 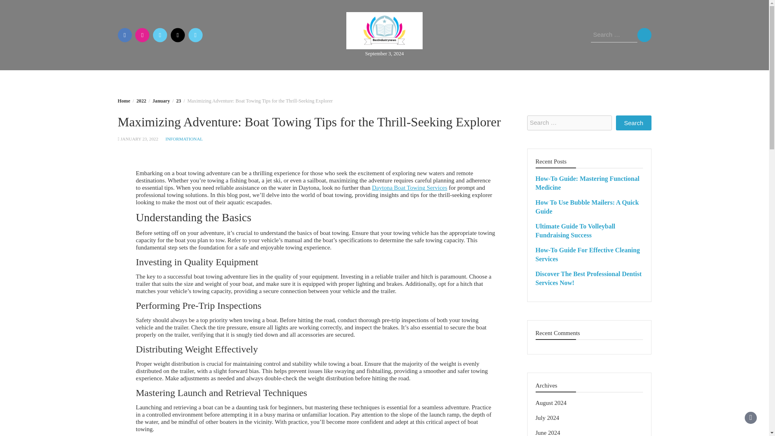 What do you see at coordinates (141, 101) in the screenshot?
I see `2022` at bounding box center [141, 101].